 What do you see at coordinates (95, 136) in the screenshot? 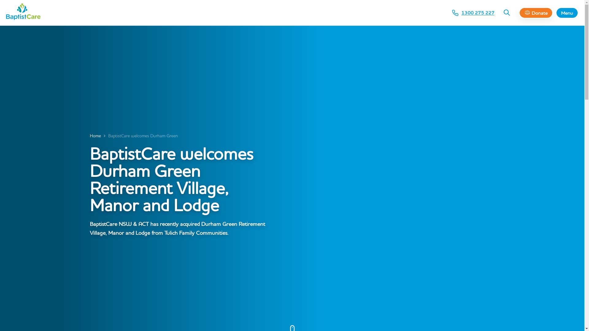
I see `Home` at bounding box center [95, 136].